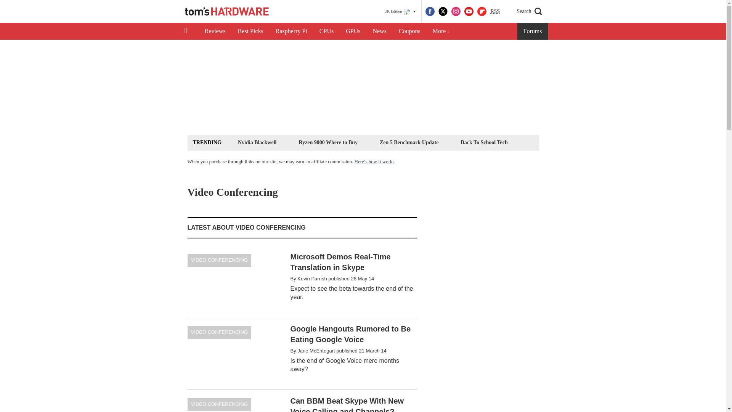 The width and height of the screenshot is (732, 412). Describe the element at coordinates (215, 31) in the screenshot. I see `Reviews` at that location.